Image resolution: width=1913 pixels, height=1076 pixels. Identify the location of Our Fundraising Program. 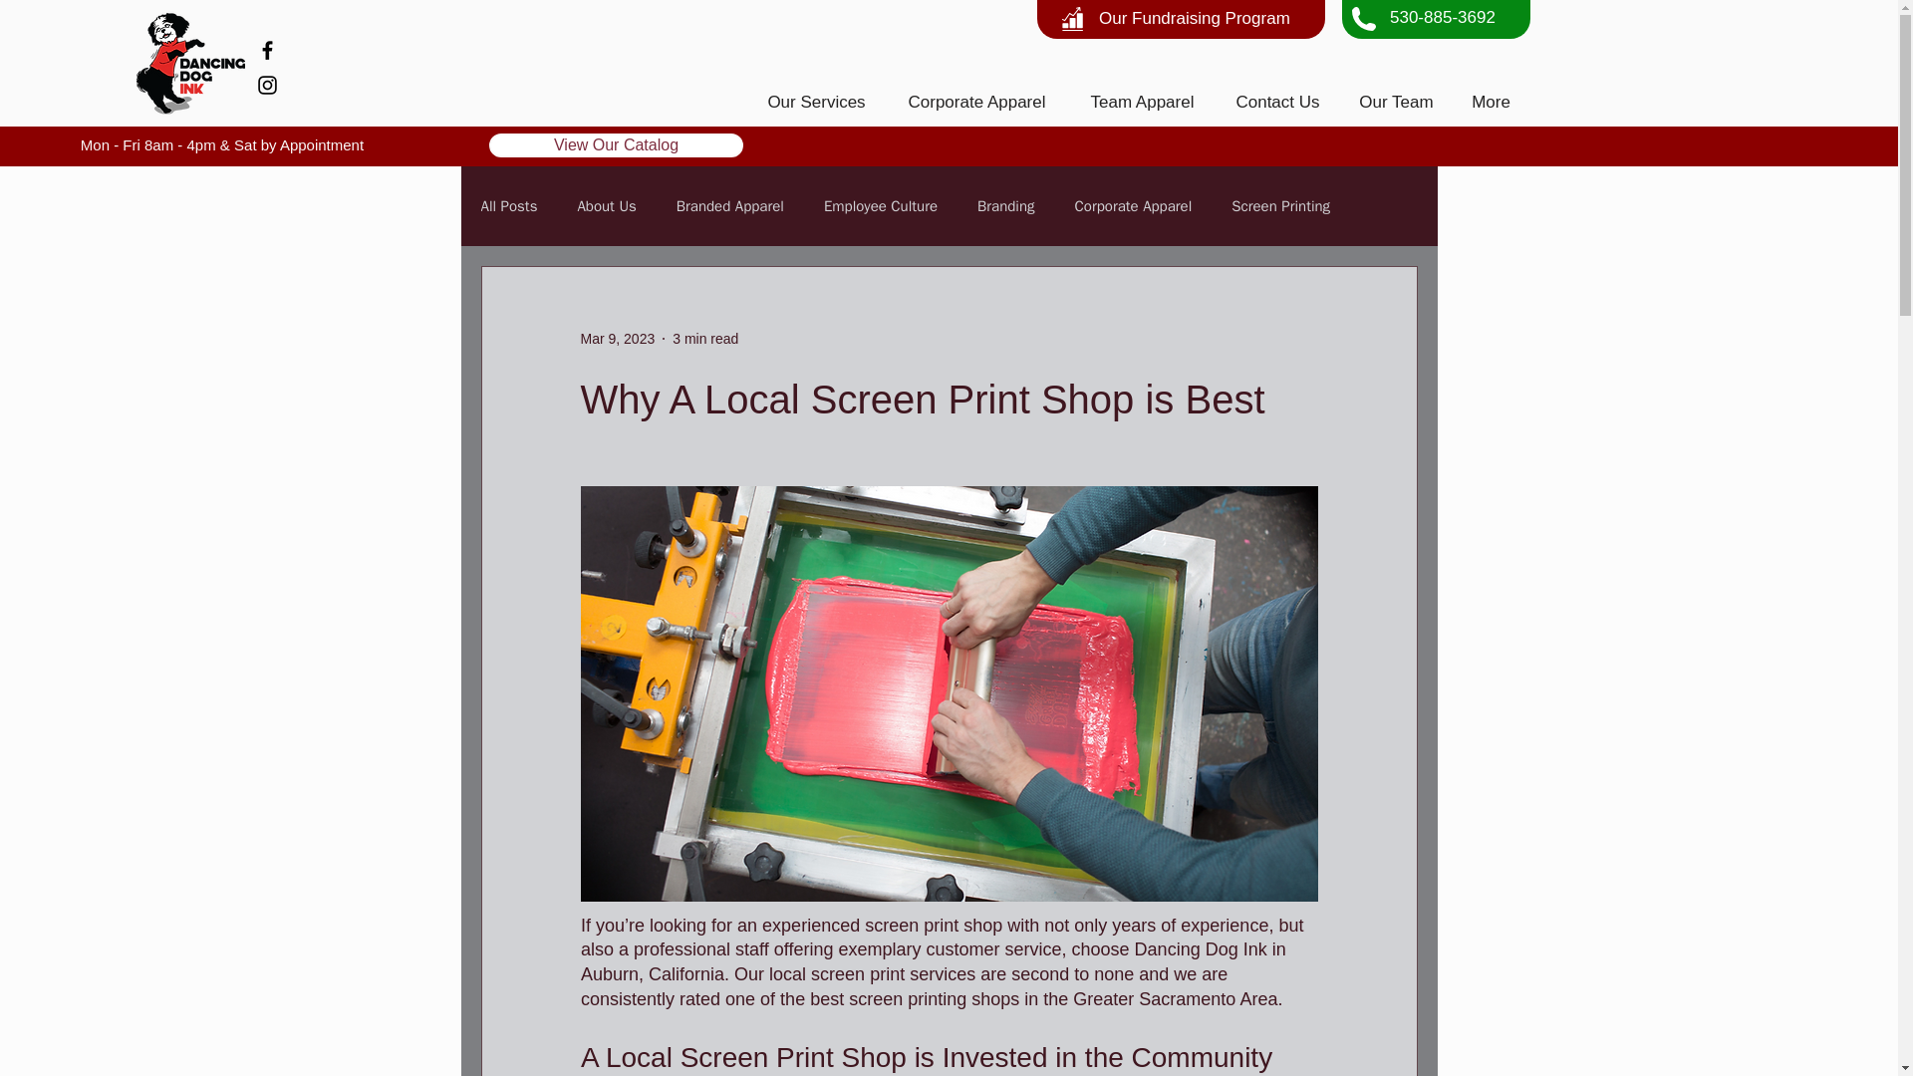
(1194, 18).